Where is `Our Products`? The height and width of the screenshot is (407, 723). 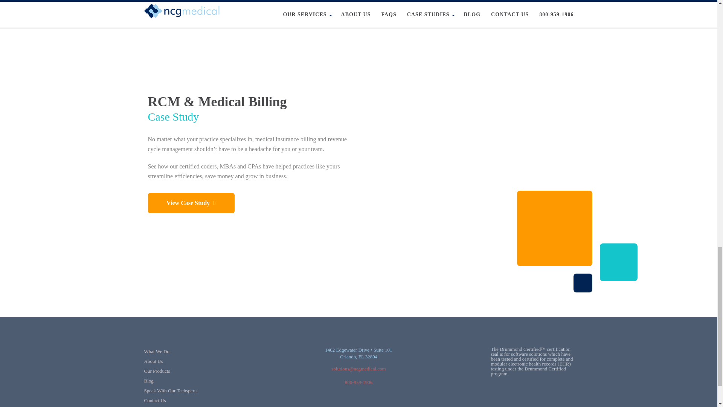 Our Products is located at coordinates (157, 371).